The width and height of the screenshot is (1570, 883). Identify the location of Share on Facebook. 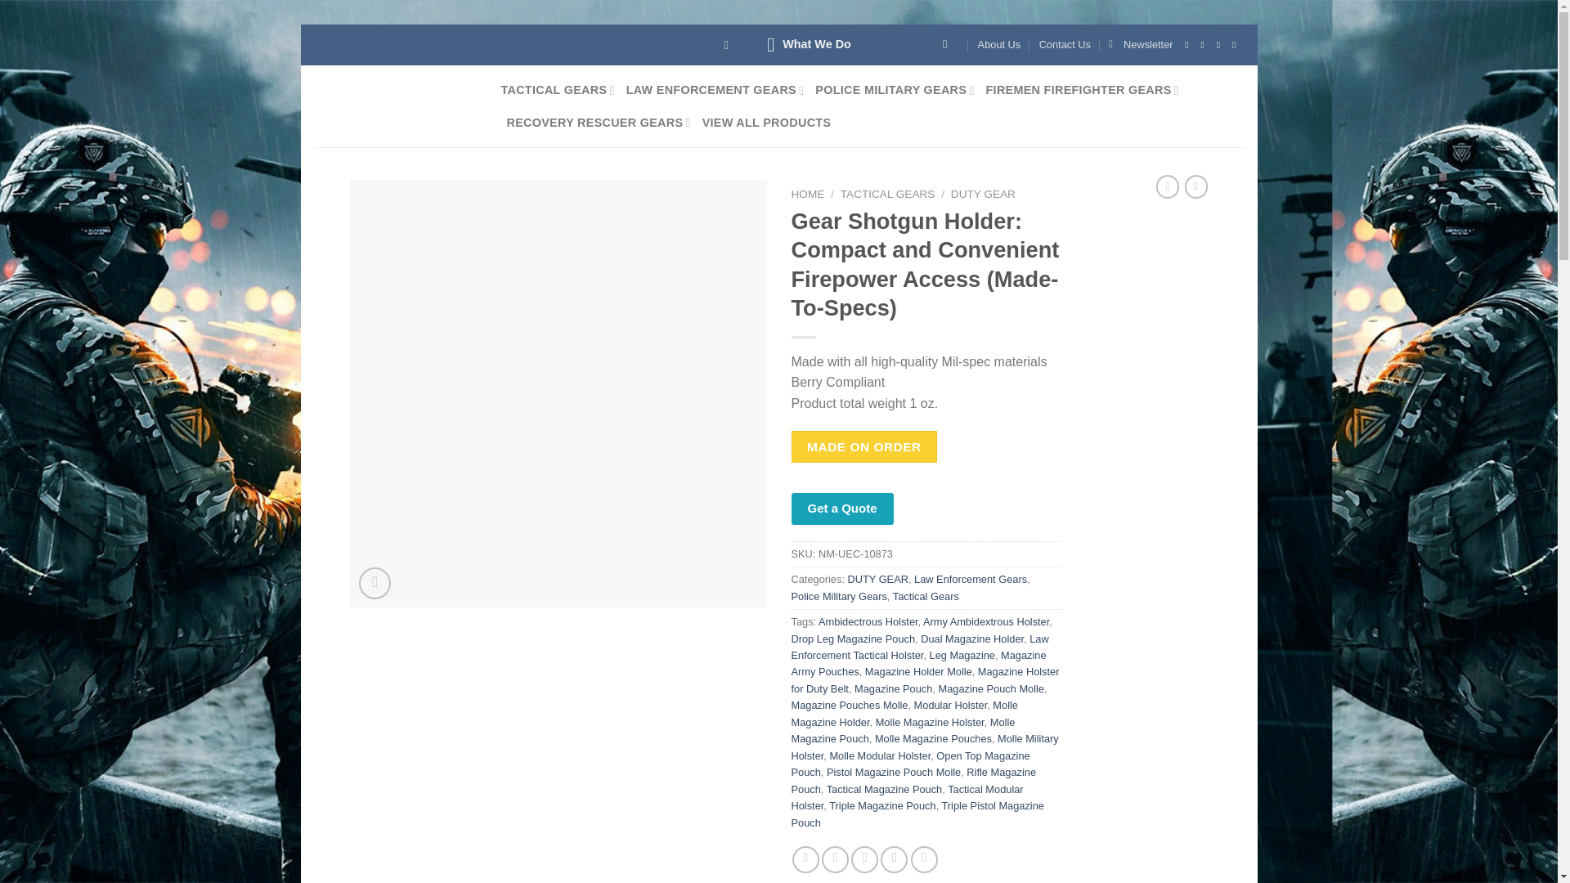
(806, 859).